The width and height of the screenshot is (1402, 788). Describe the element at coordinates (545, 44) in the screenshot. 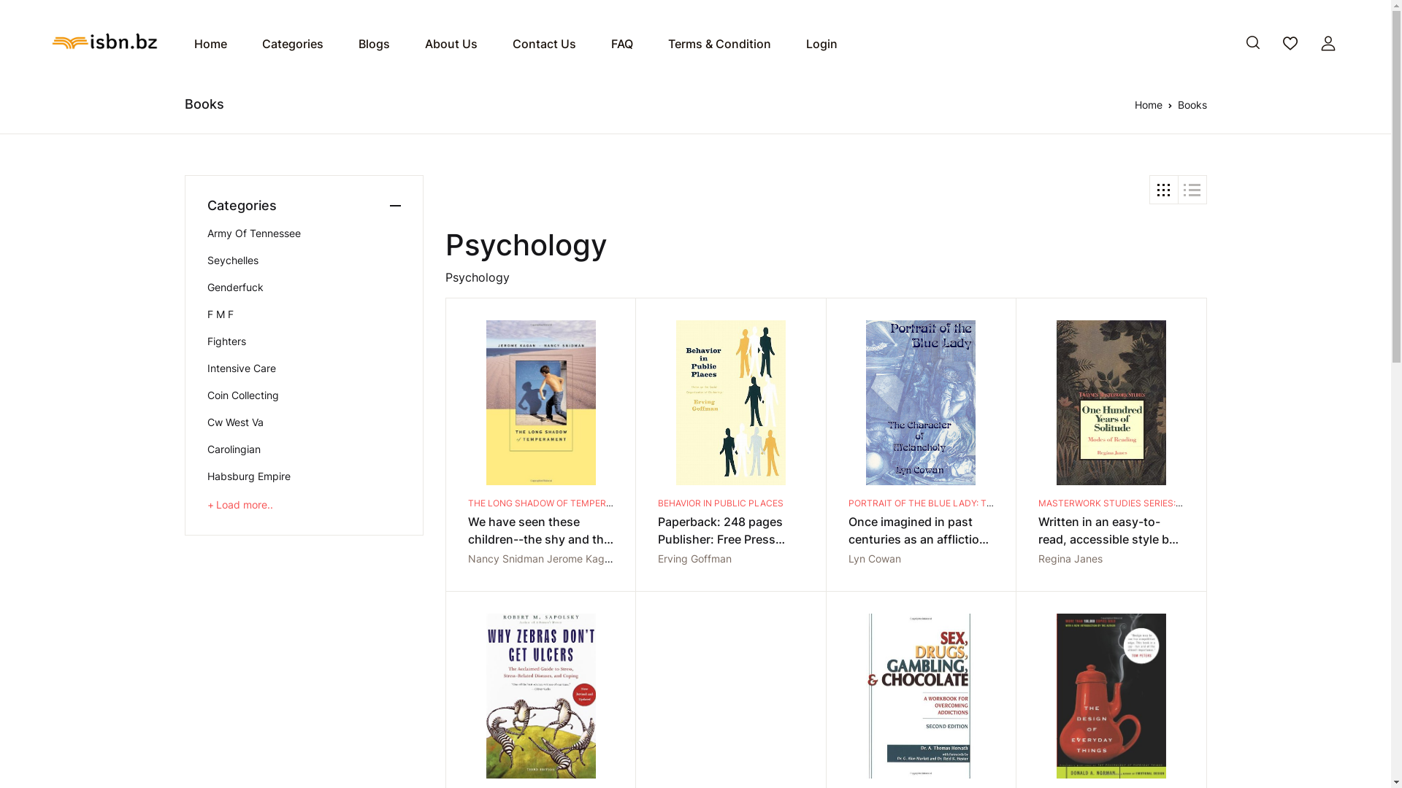

I see `Contact Us` at that location.